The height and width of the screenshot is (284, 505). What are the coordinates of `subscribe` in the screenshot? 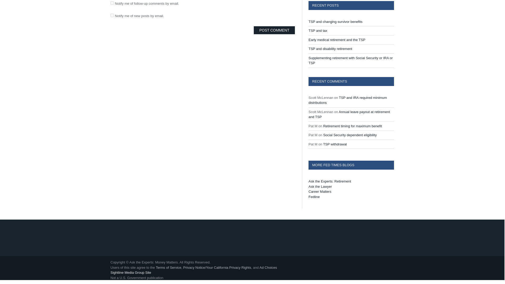 It's located at (112, 15).